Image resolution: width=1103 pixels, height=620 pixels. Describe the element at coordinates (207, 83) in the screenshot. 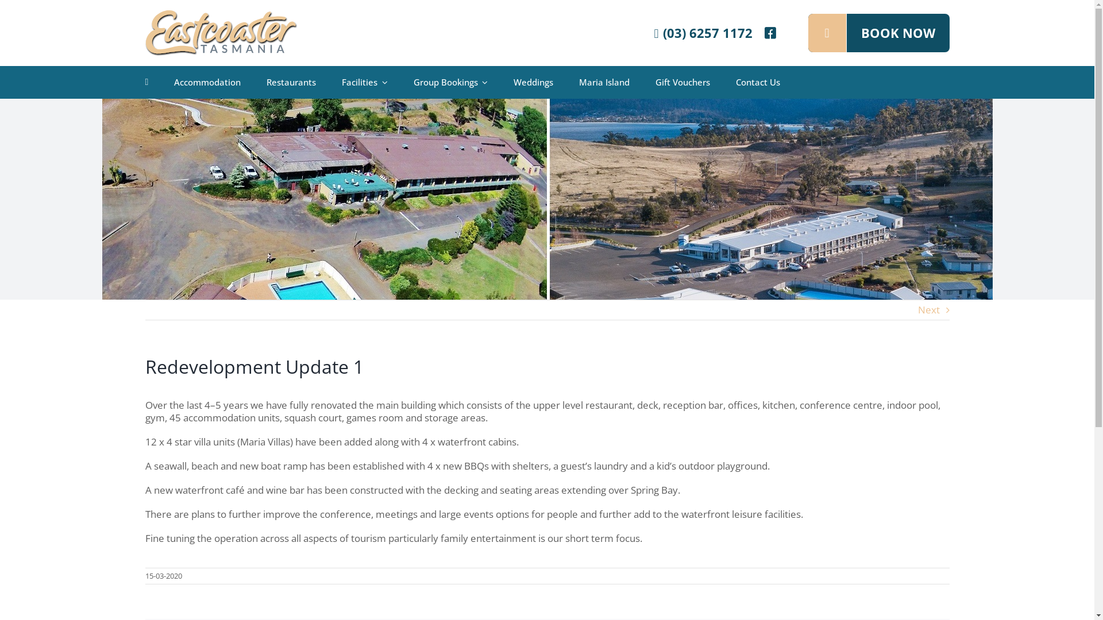

I see `Accommodation` at that location.